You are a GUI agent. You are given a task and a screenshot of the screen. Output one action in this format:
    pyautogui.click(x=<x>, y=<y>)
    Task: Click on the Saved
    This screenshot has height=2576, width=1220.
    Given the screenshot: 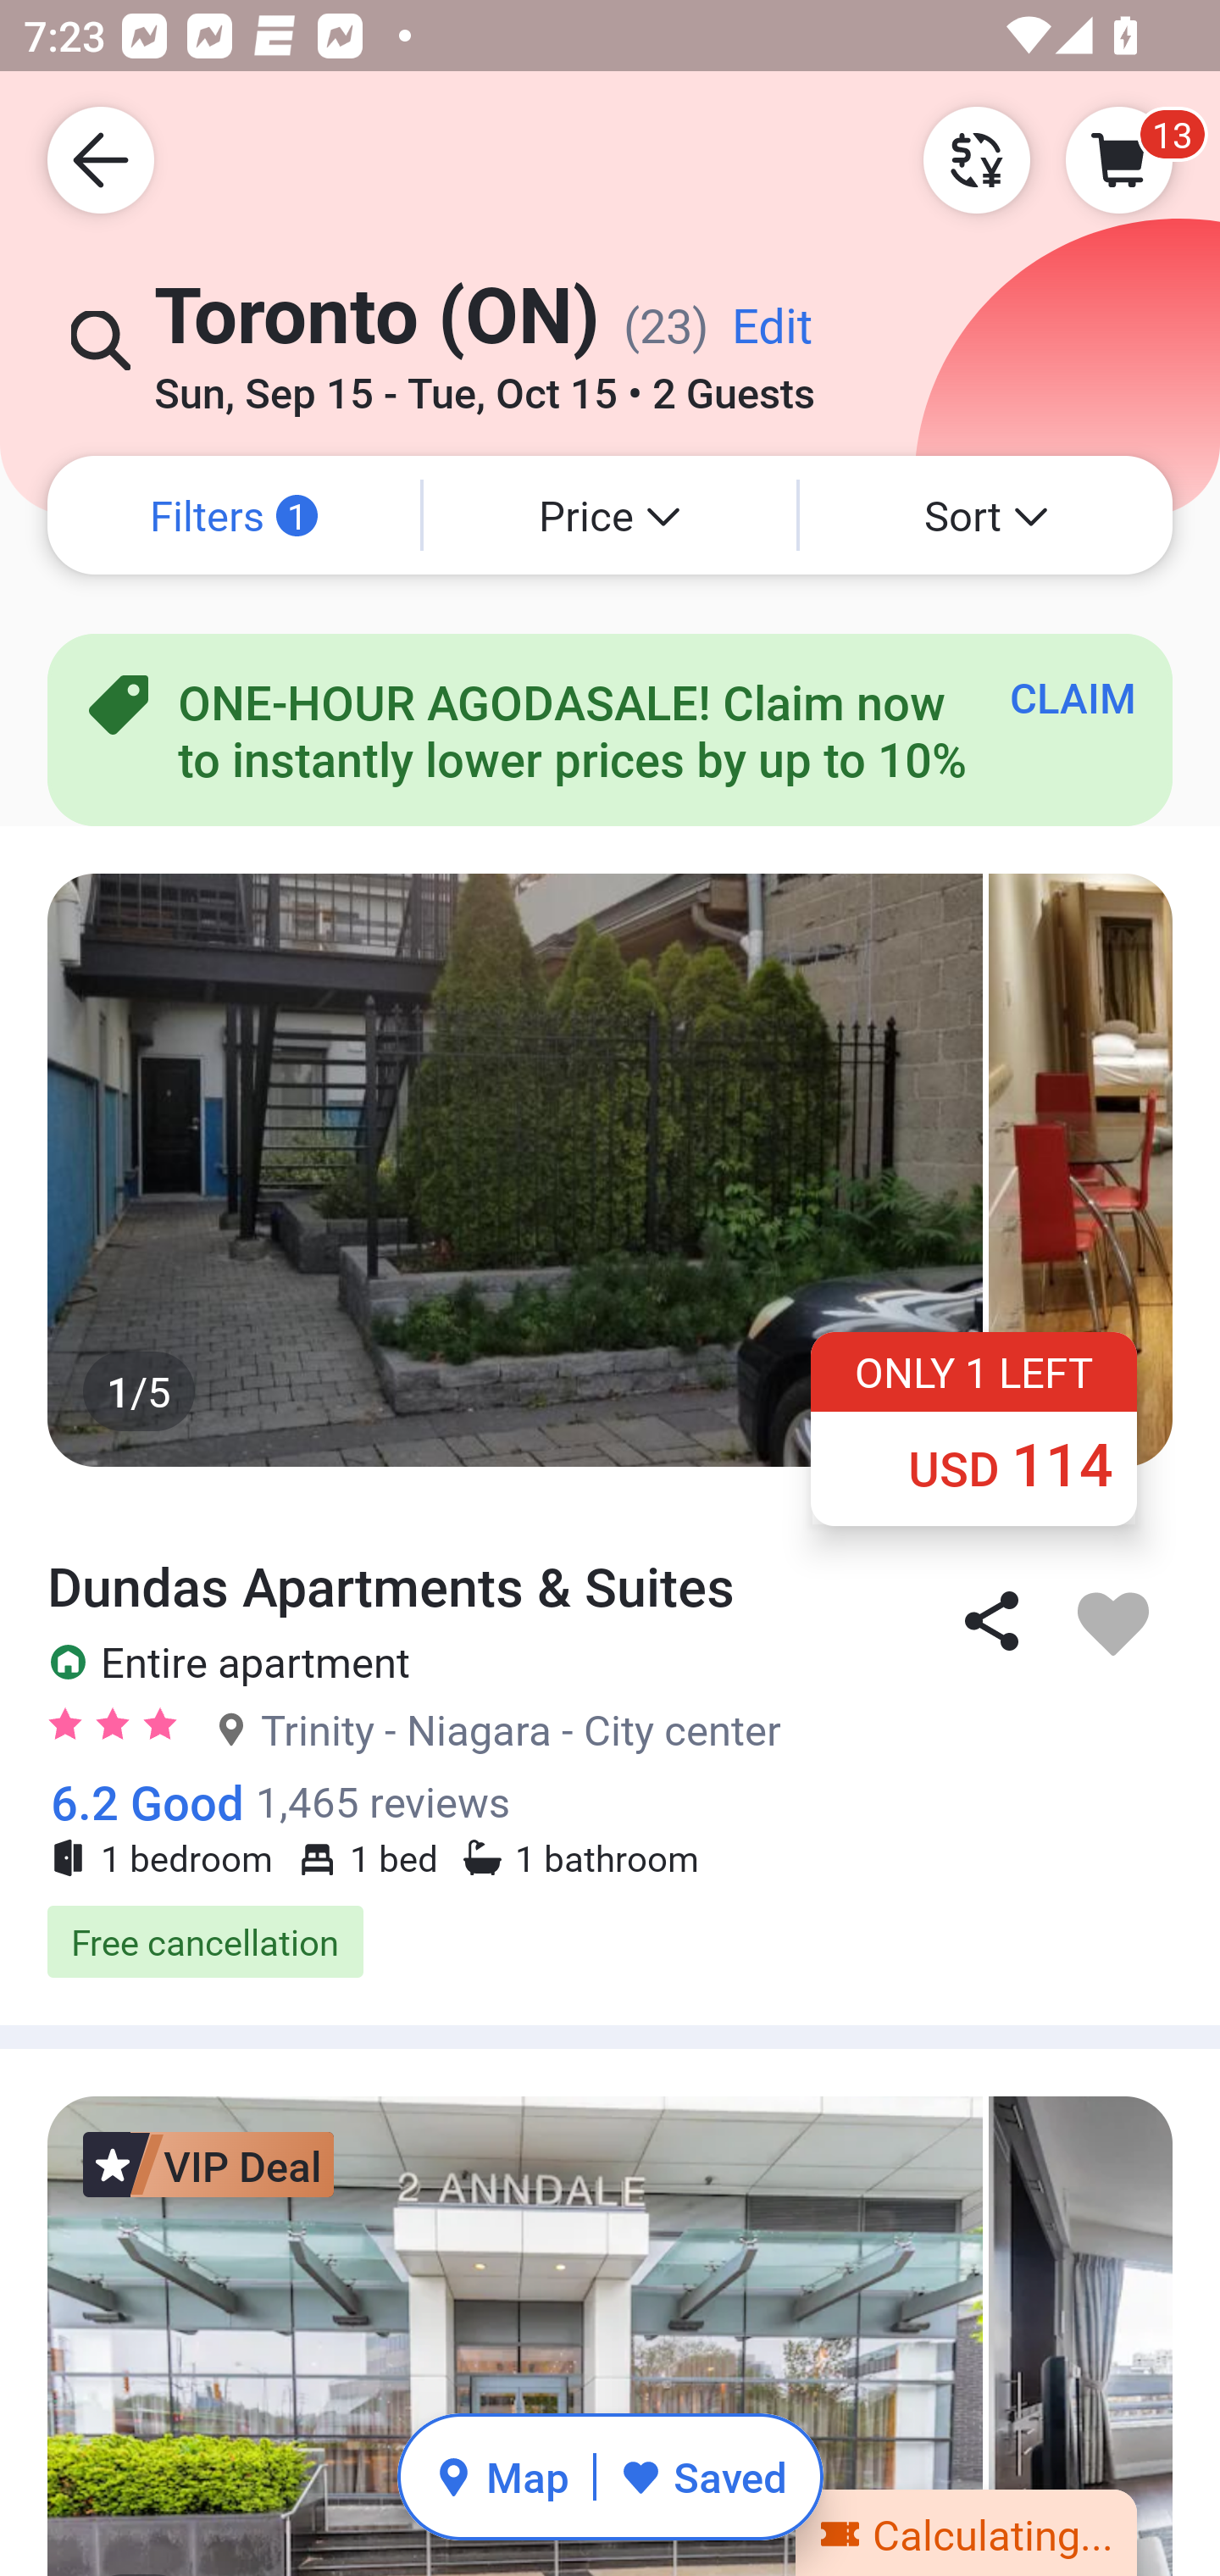 What is the action you would take?
    pyautogui.click(x=703, y=2476)
    